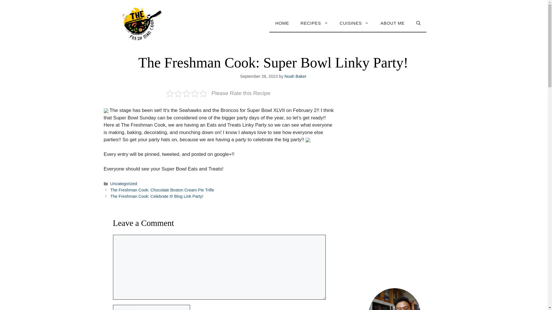 The width and height of the screenshot is (552, 310). Describe the element at coordinates (392, 23) in the screenshot. I see `ABOUT ME` at that location.